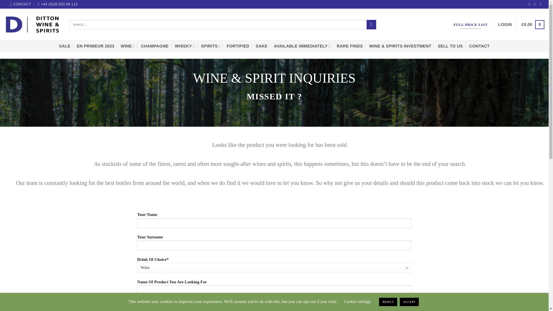 Image resolution: width=553 pixels, height=311 pixels. Describe the element at coordinates (371, 25) in the screenshot. I see `Search` at that location.